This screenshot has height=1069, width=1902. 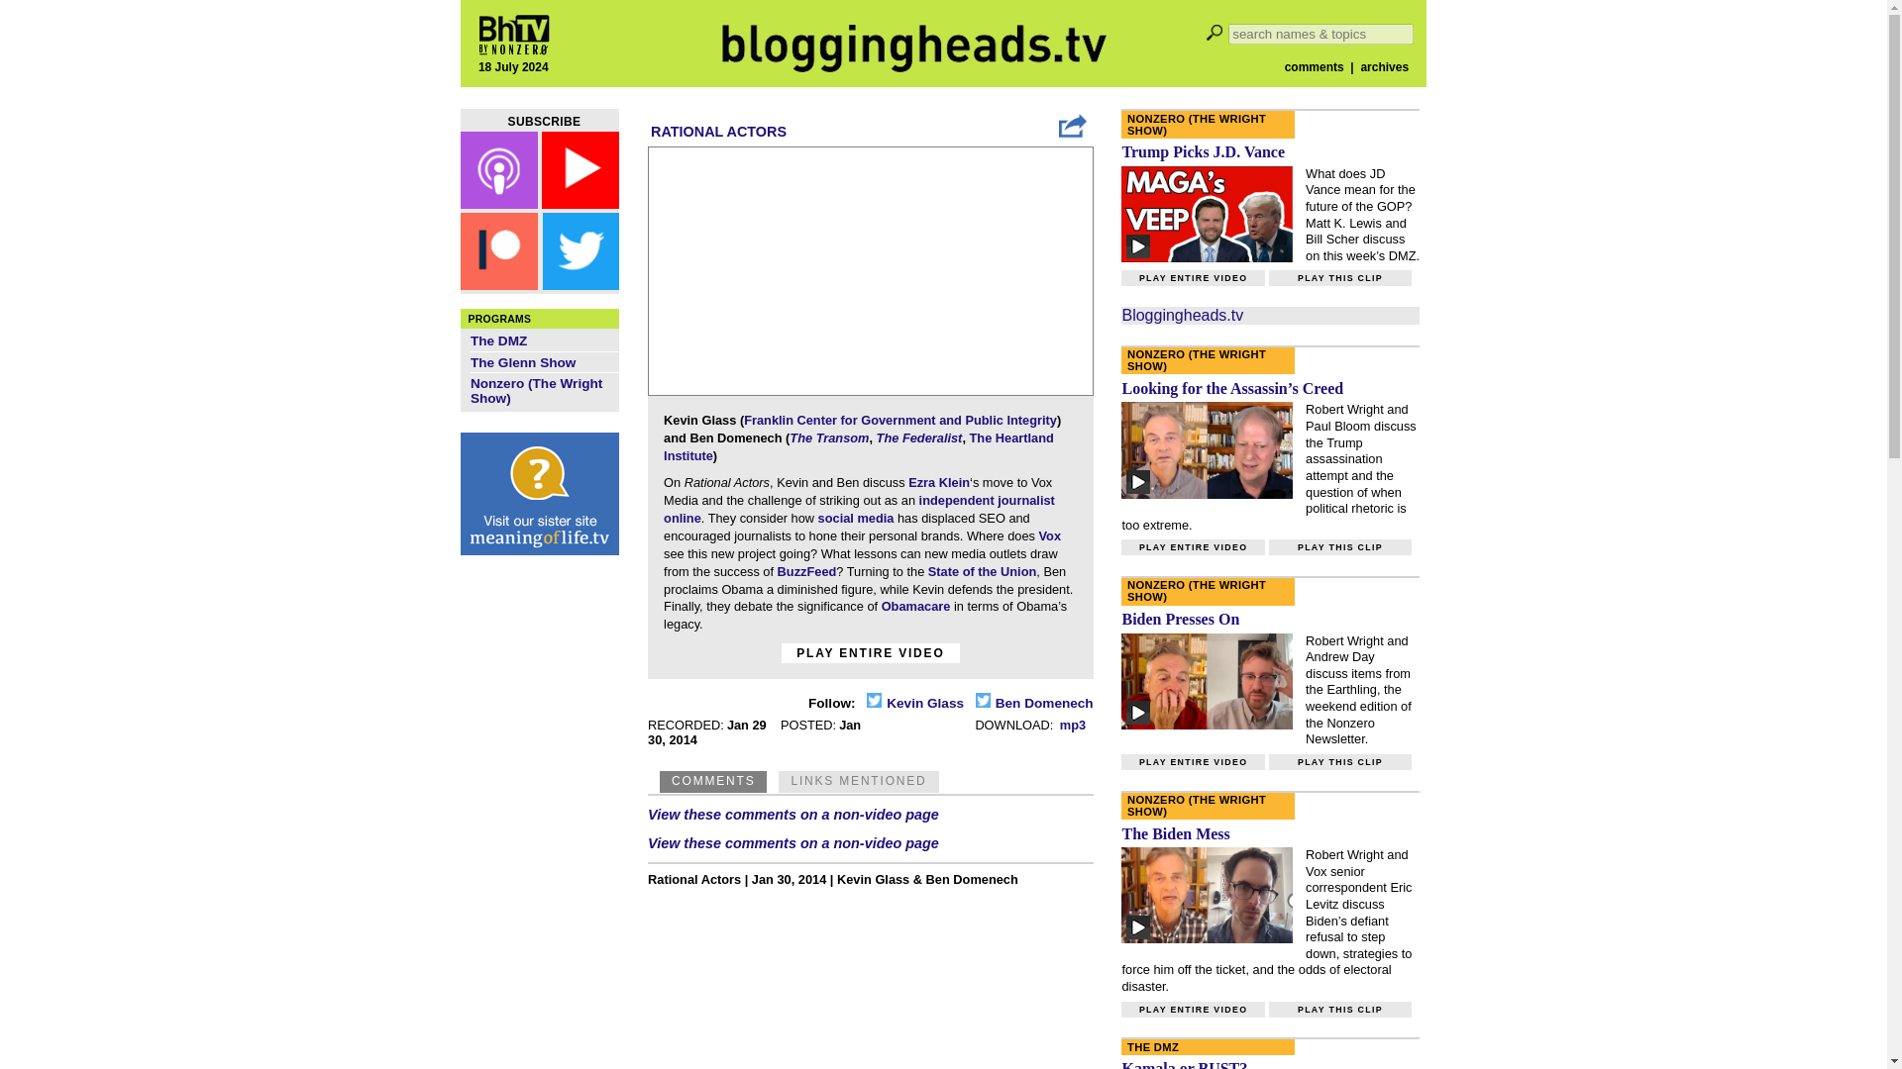 What do you see at coordinates (858, 446) in the screenshot?
I see `The Heartland Institute` at bounding box center [858, 446].